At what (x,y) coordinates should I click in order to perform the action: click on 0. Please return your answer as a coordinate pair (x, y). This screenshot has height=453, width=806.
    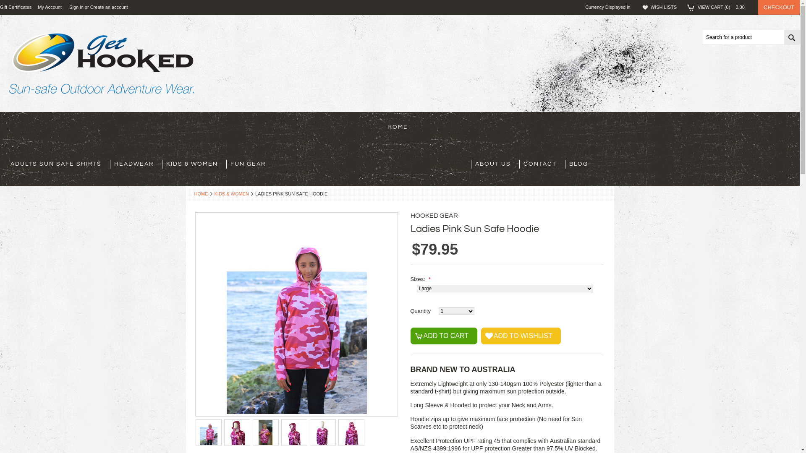
    Looking at the image, I should click on (266, 432).